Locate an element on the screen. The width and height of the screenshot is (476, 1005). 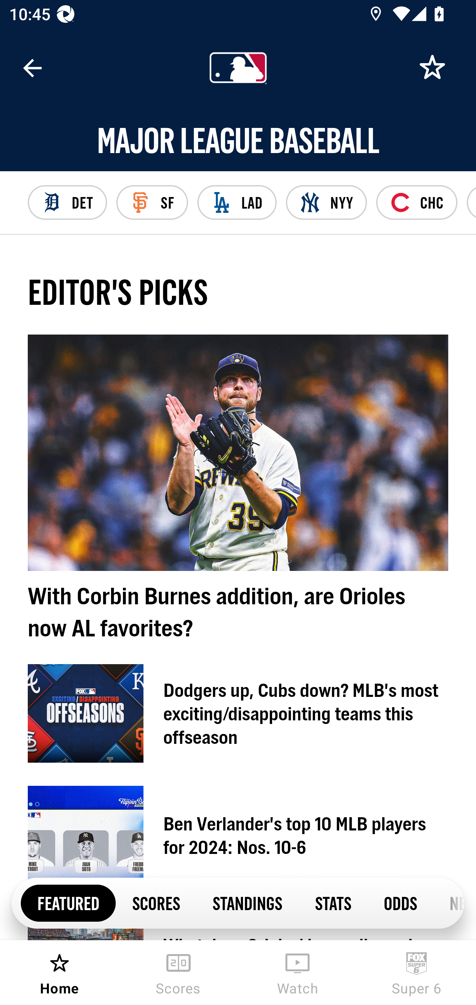
DET is located at coordinates (67, 202).